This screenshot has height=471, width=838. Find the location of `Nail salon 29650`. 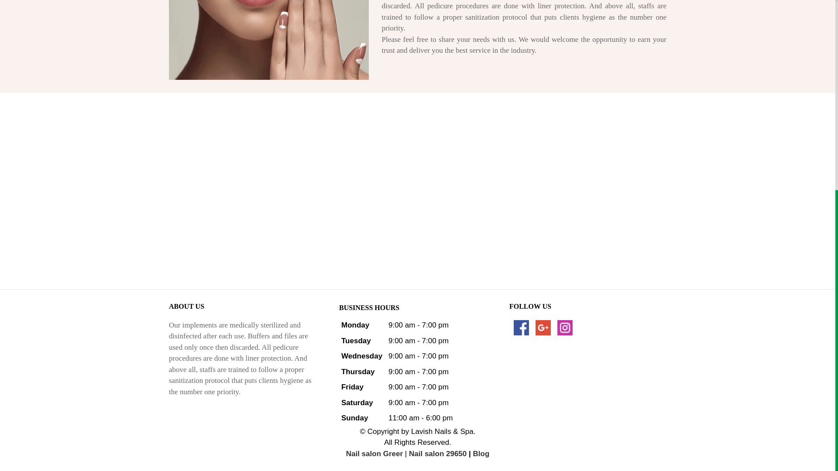

Nail salon 29650 is located at coordinates (437, 454).